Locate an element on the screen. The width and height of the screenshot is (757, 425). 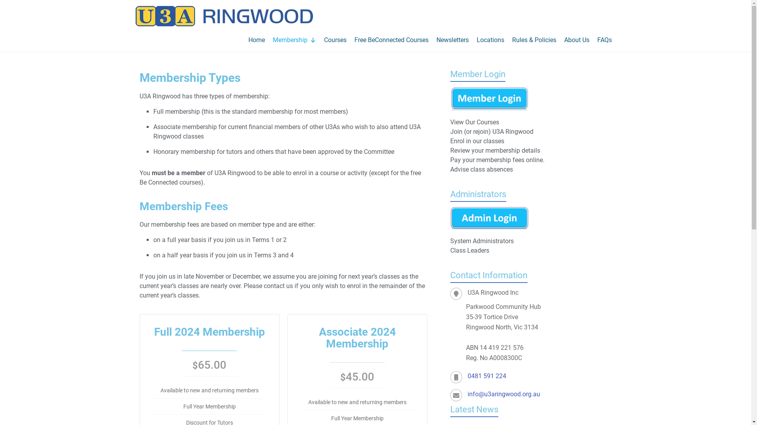
Courses is located at coordinates (335, 40).